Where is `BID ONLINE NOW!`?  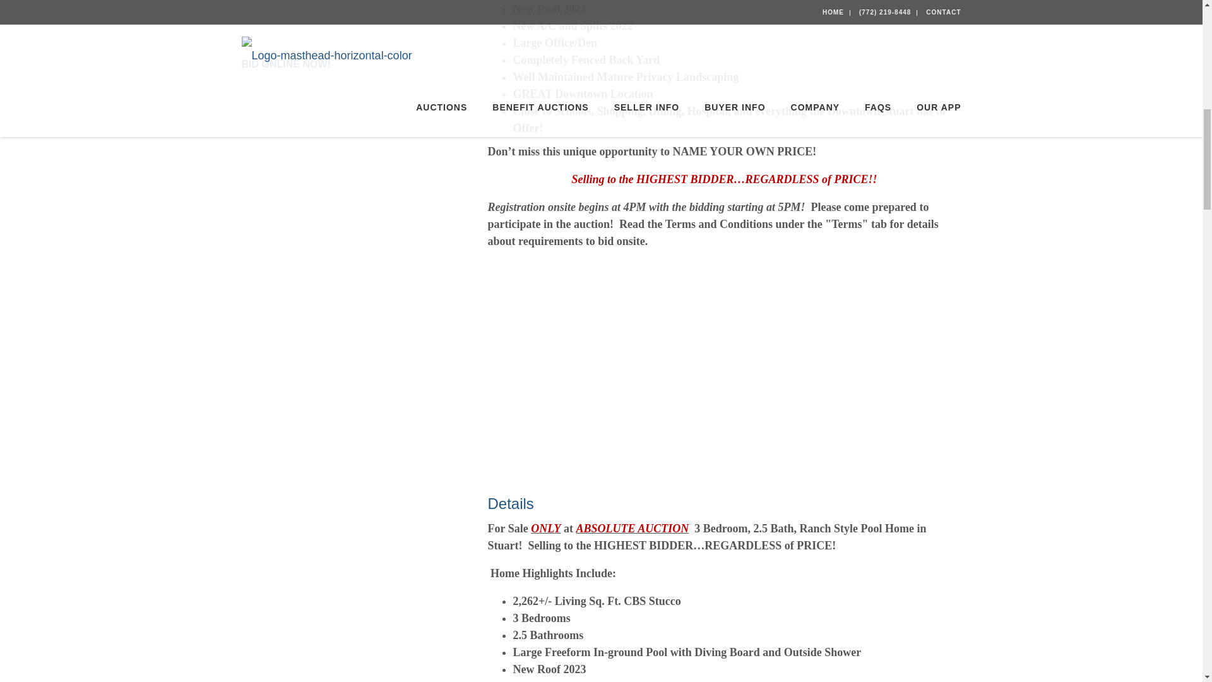 BID ONLINE NOW! is located at coordinates (285, 64).